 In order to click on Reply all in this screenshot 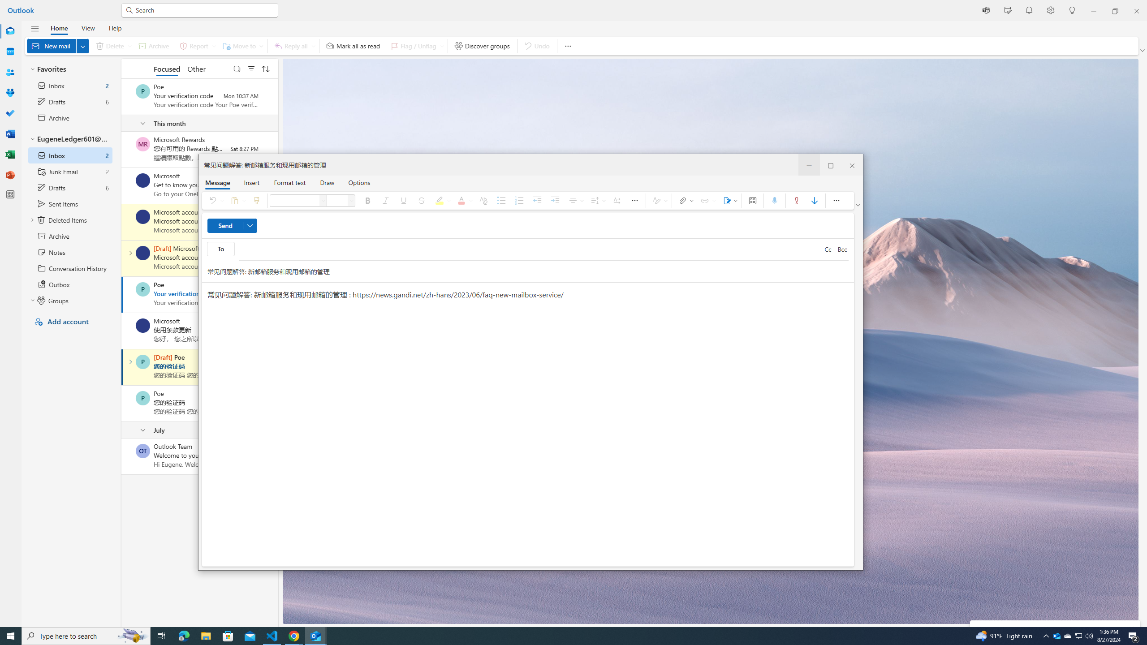, I will do `click(1079, 636)`.